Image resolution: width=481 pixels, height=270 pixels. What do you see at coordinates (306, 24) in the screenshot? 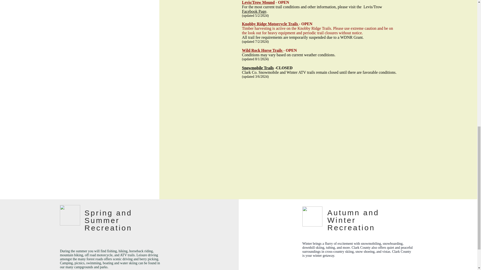
I see `- OPEN ` at bounding box center [306, 24].